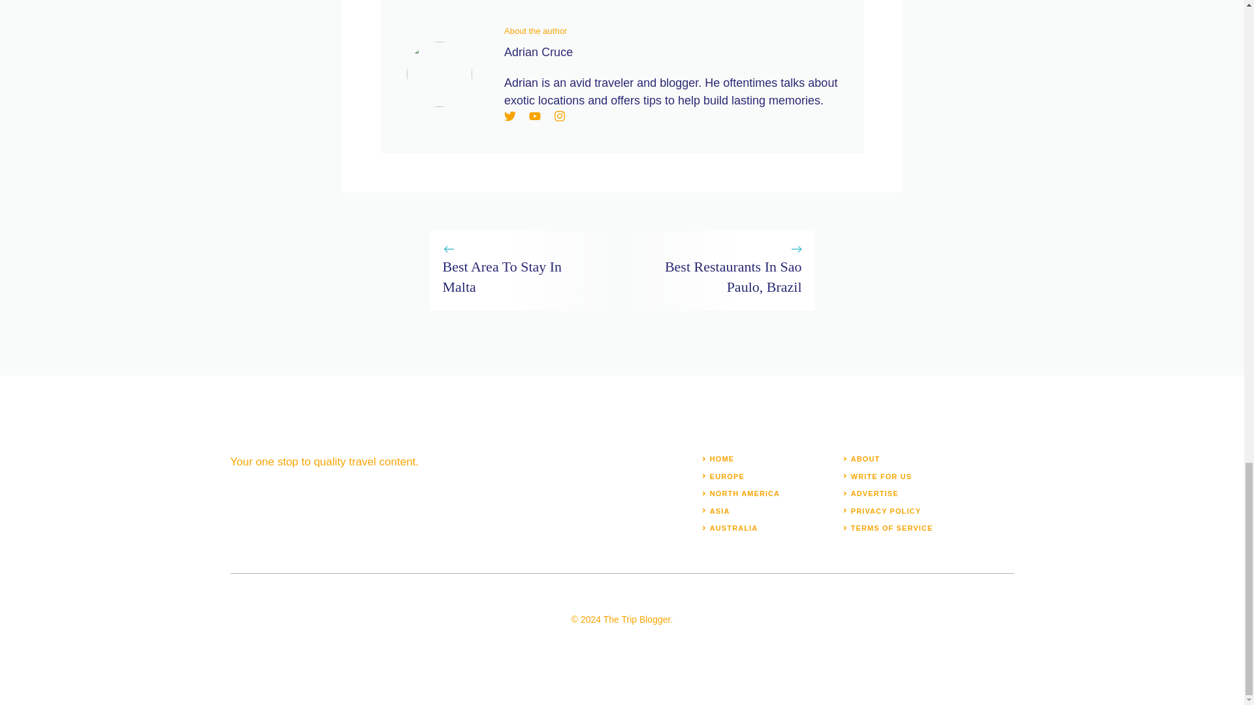  I want to click on Best Restaurants In Sao Paulo, Brazil, so click(733, 277).